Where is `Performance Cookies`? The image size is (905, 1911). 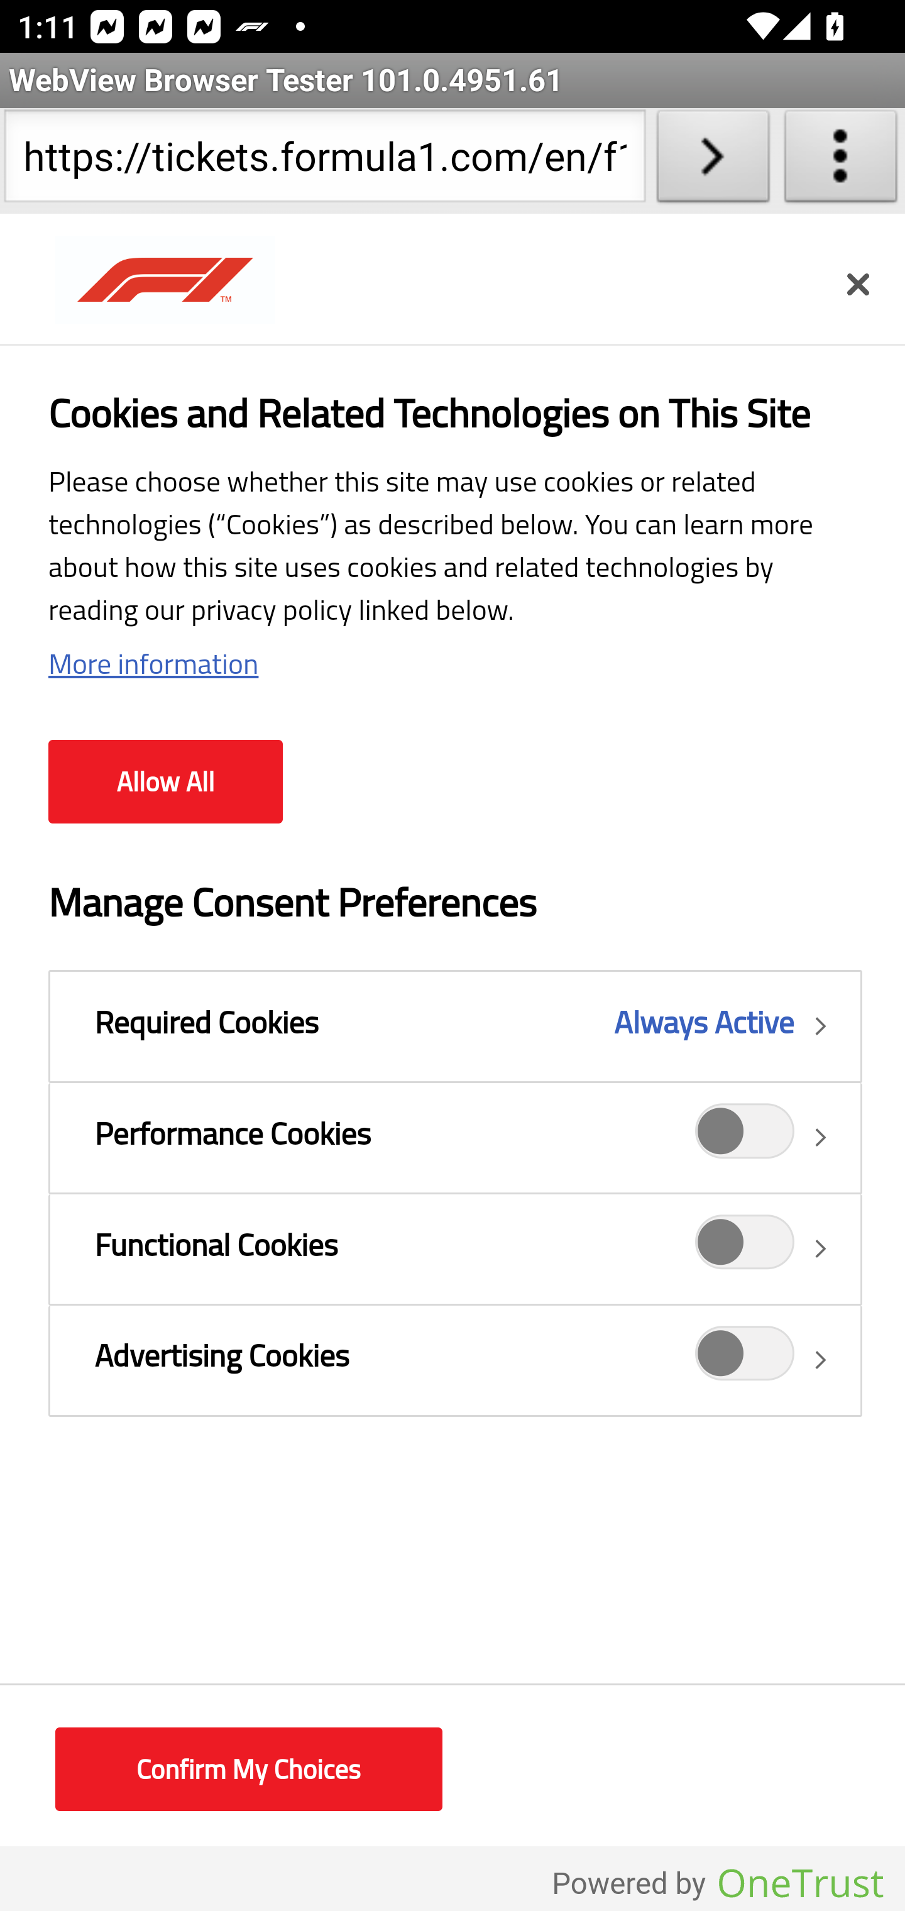
Performance Cookies is located at coordinates (455, 1137).